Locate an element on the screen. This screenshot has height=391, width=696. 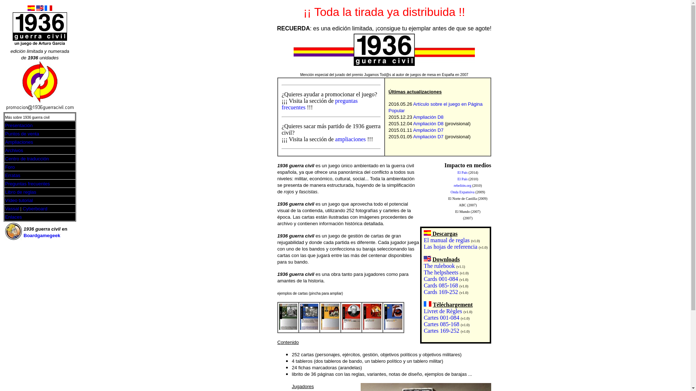
Enlaces is located at coordinates (13, 216).